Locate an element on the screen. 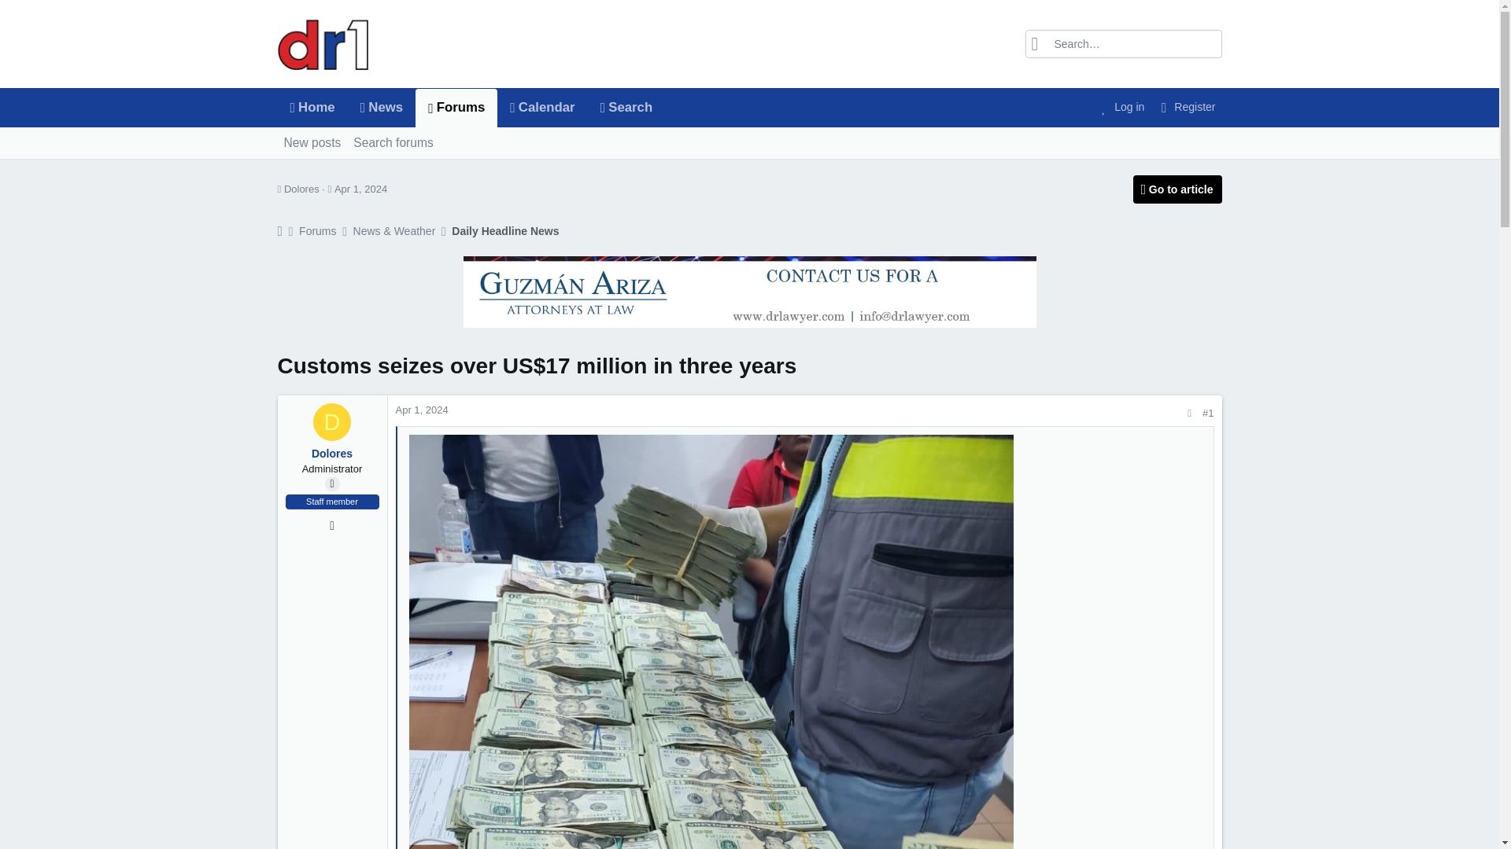 The height and width of the screenshot is (849, 1511). Dolores is located at coordinates (393, 143).